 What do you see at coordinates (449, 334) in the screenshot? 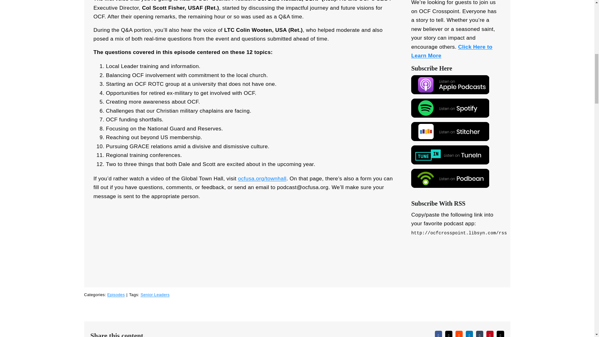
I see `X` at bounding box center [449, 334].